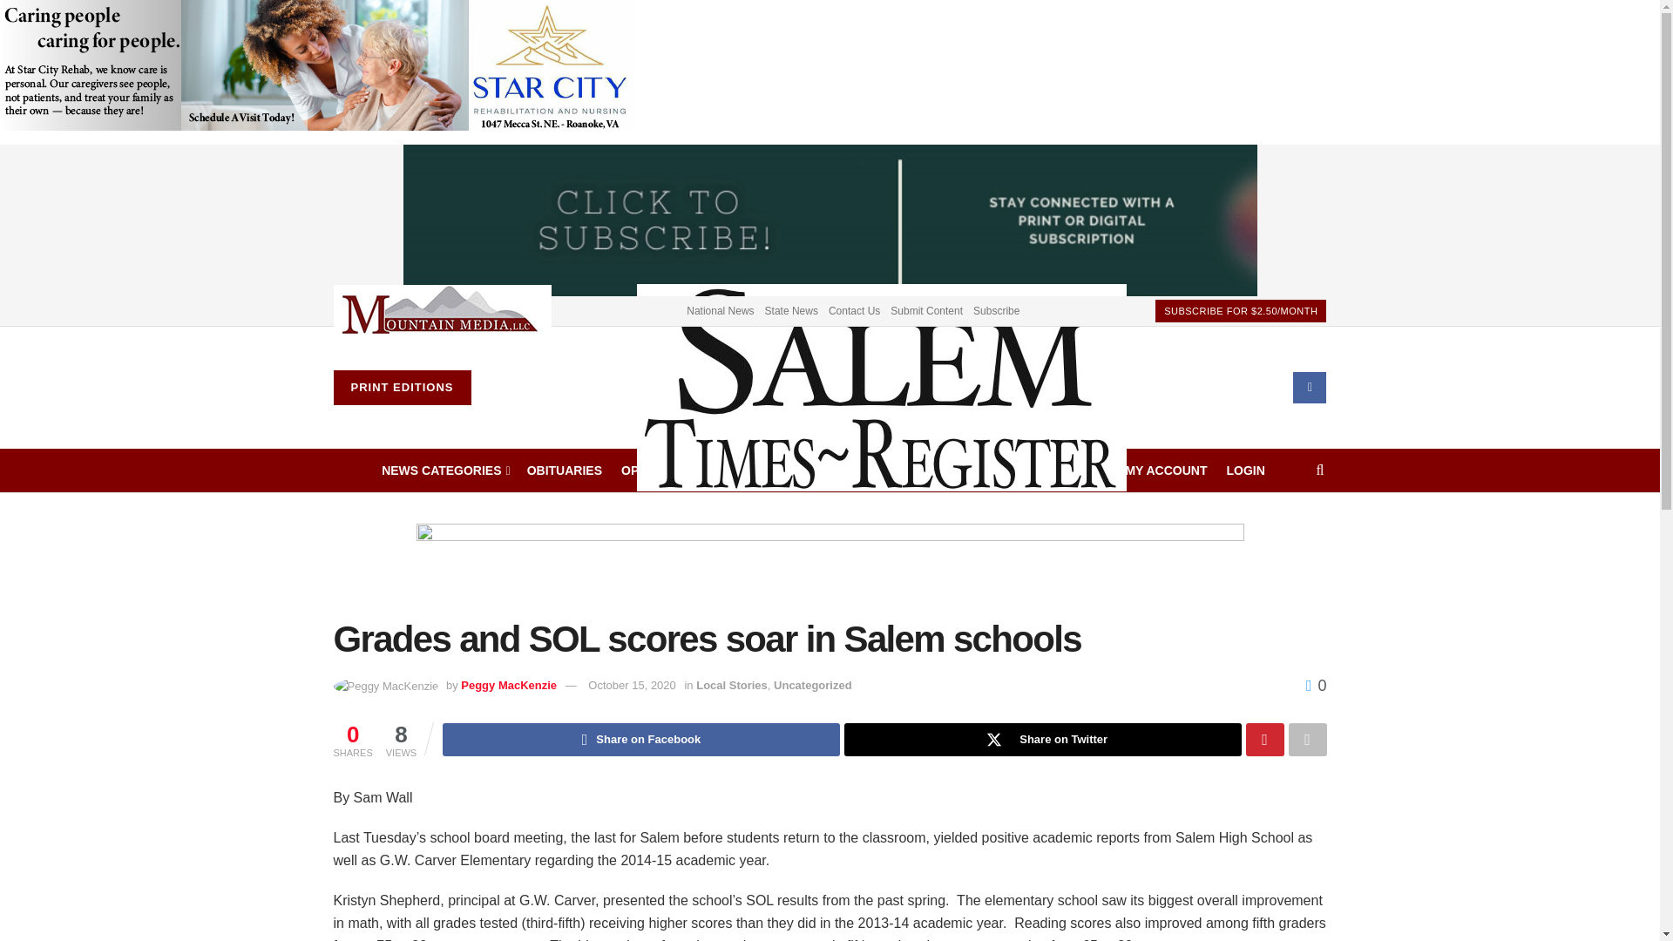 The width and height of the screenshot is (1673, 941). What do you see at coordinates (1067, 470) in the screenshot?
I see `CONTACT US` at bounding box center [1067, 470].